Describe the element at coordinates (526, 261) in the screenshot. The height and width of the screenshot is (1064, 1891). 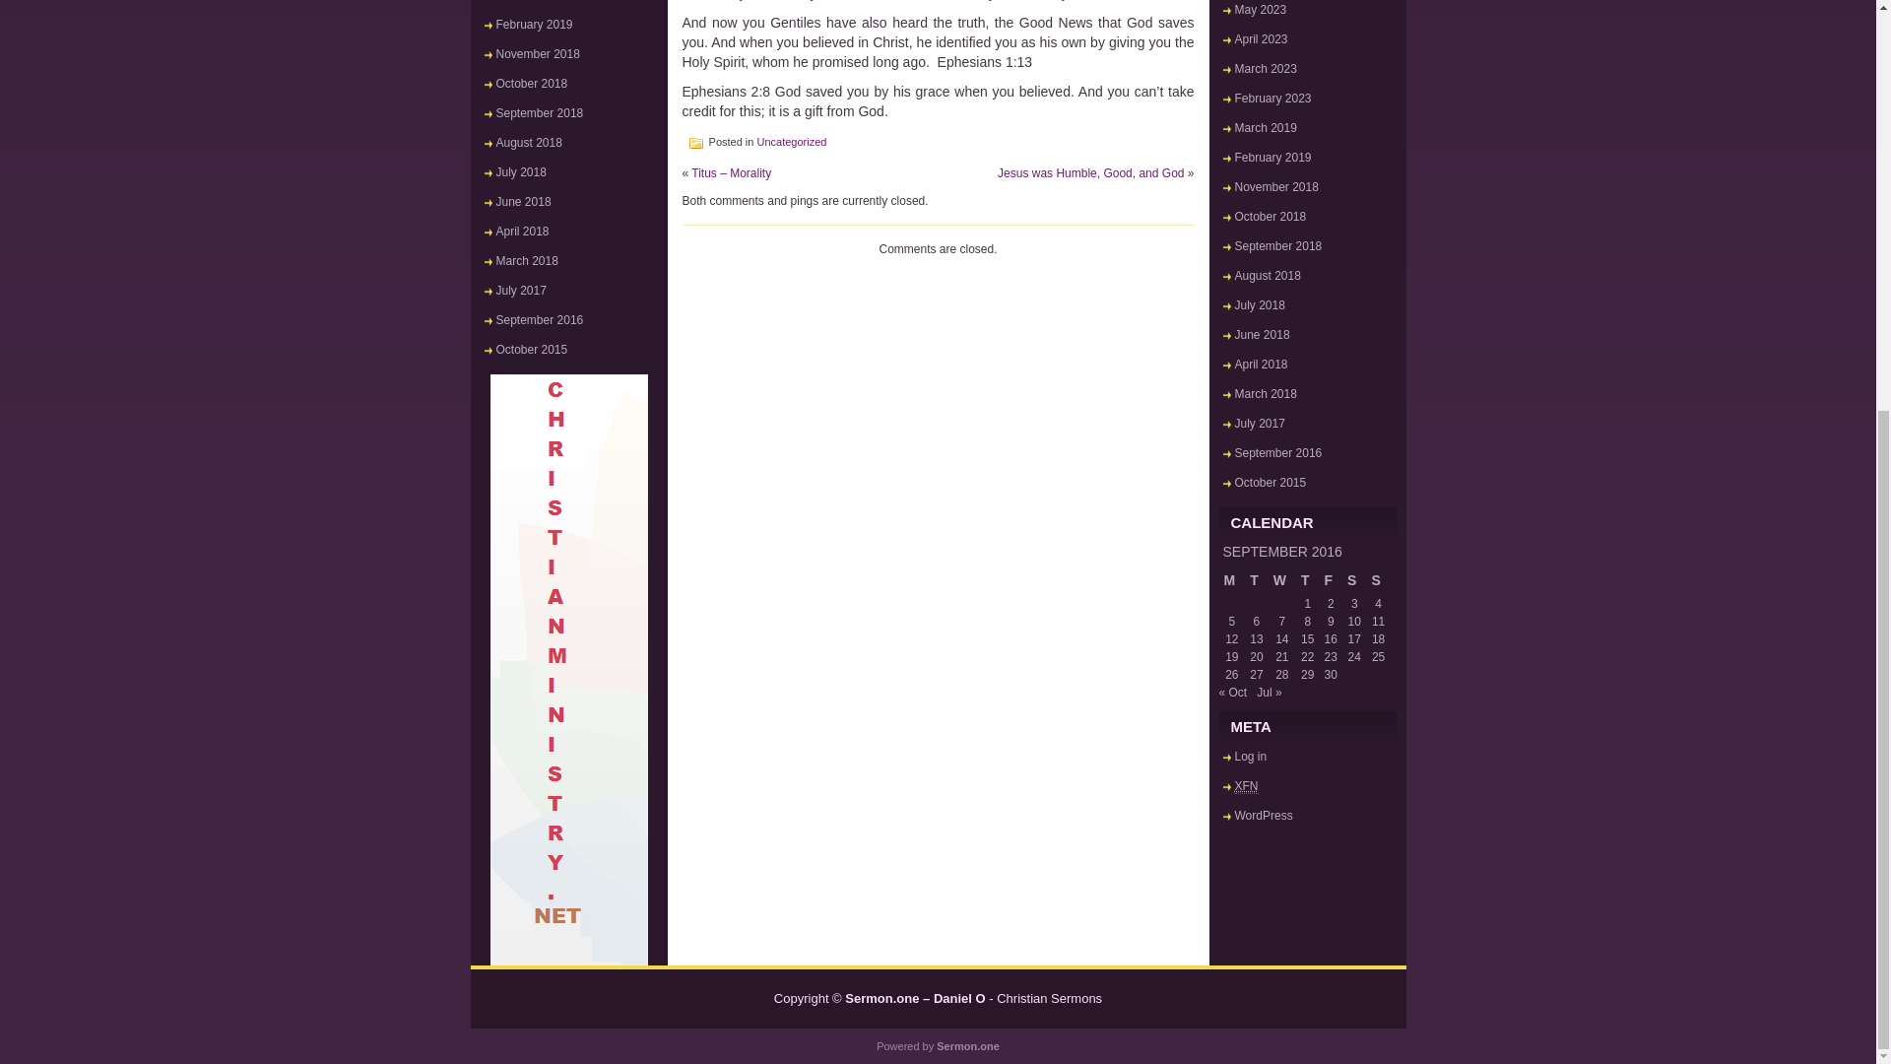
I see `March 2018` at that location.